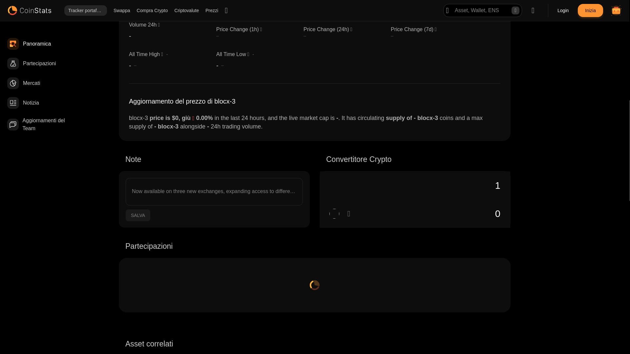 The height and width of the screenshot is (354, 630). What do you see at coordinates (415, 186) in the screenshot?
I see `1` at bounding box center [415, 186].